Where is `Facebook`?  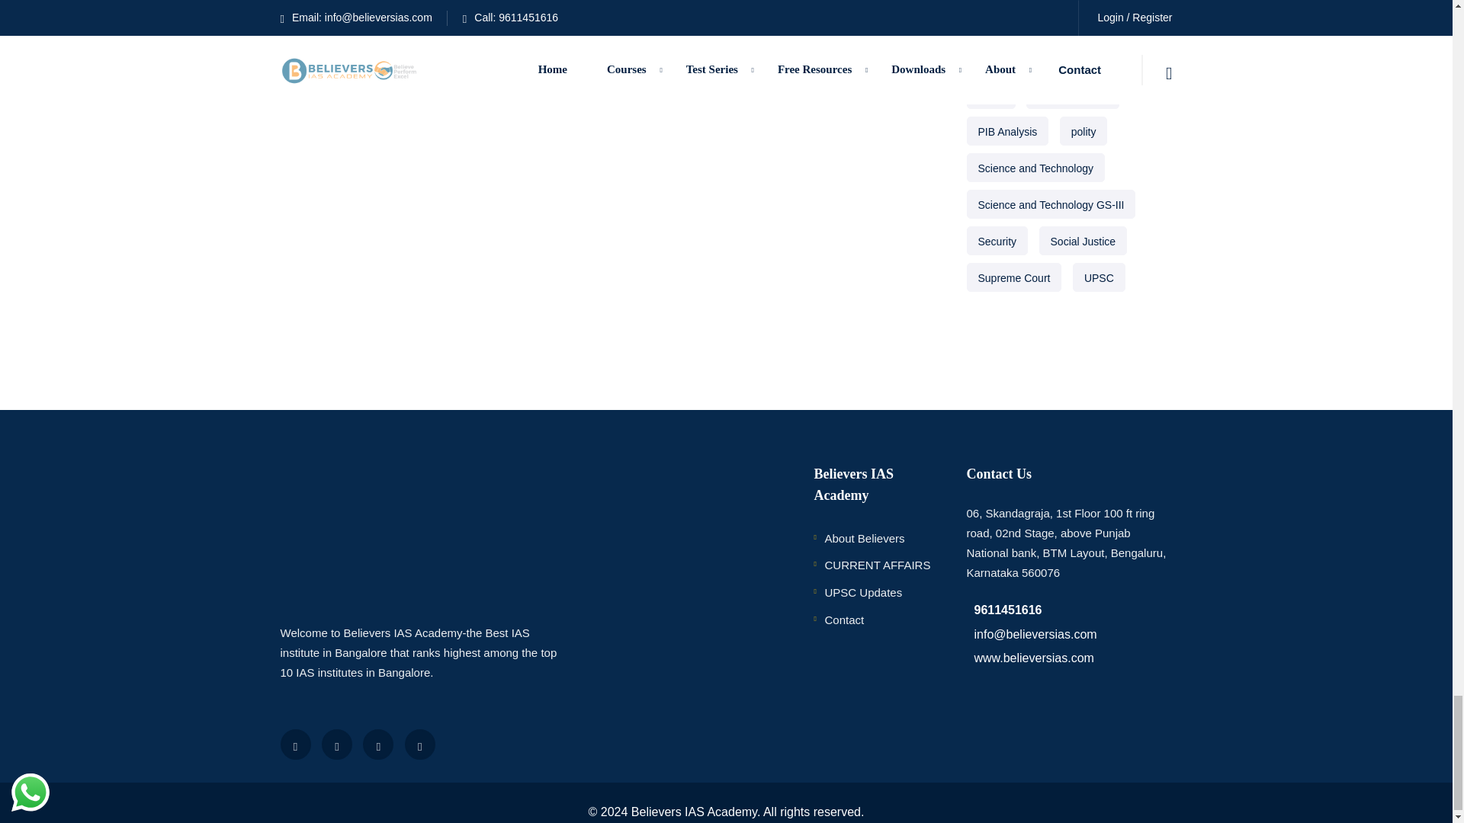
Facebook is located at coordinates (296, 744).